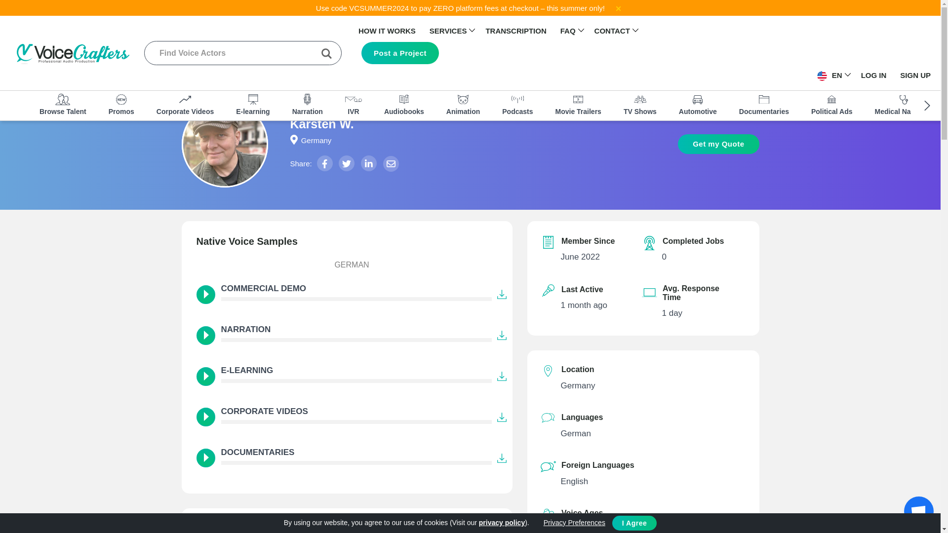 The height and width of the screenshot is (533, 948). Describe the element at coordinates (368, 163) in the screenshot. I see `Share via LinkedIn` at that location.